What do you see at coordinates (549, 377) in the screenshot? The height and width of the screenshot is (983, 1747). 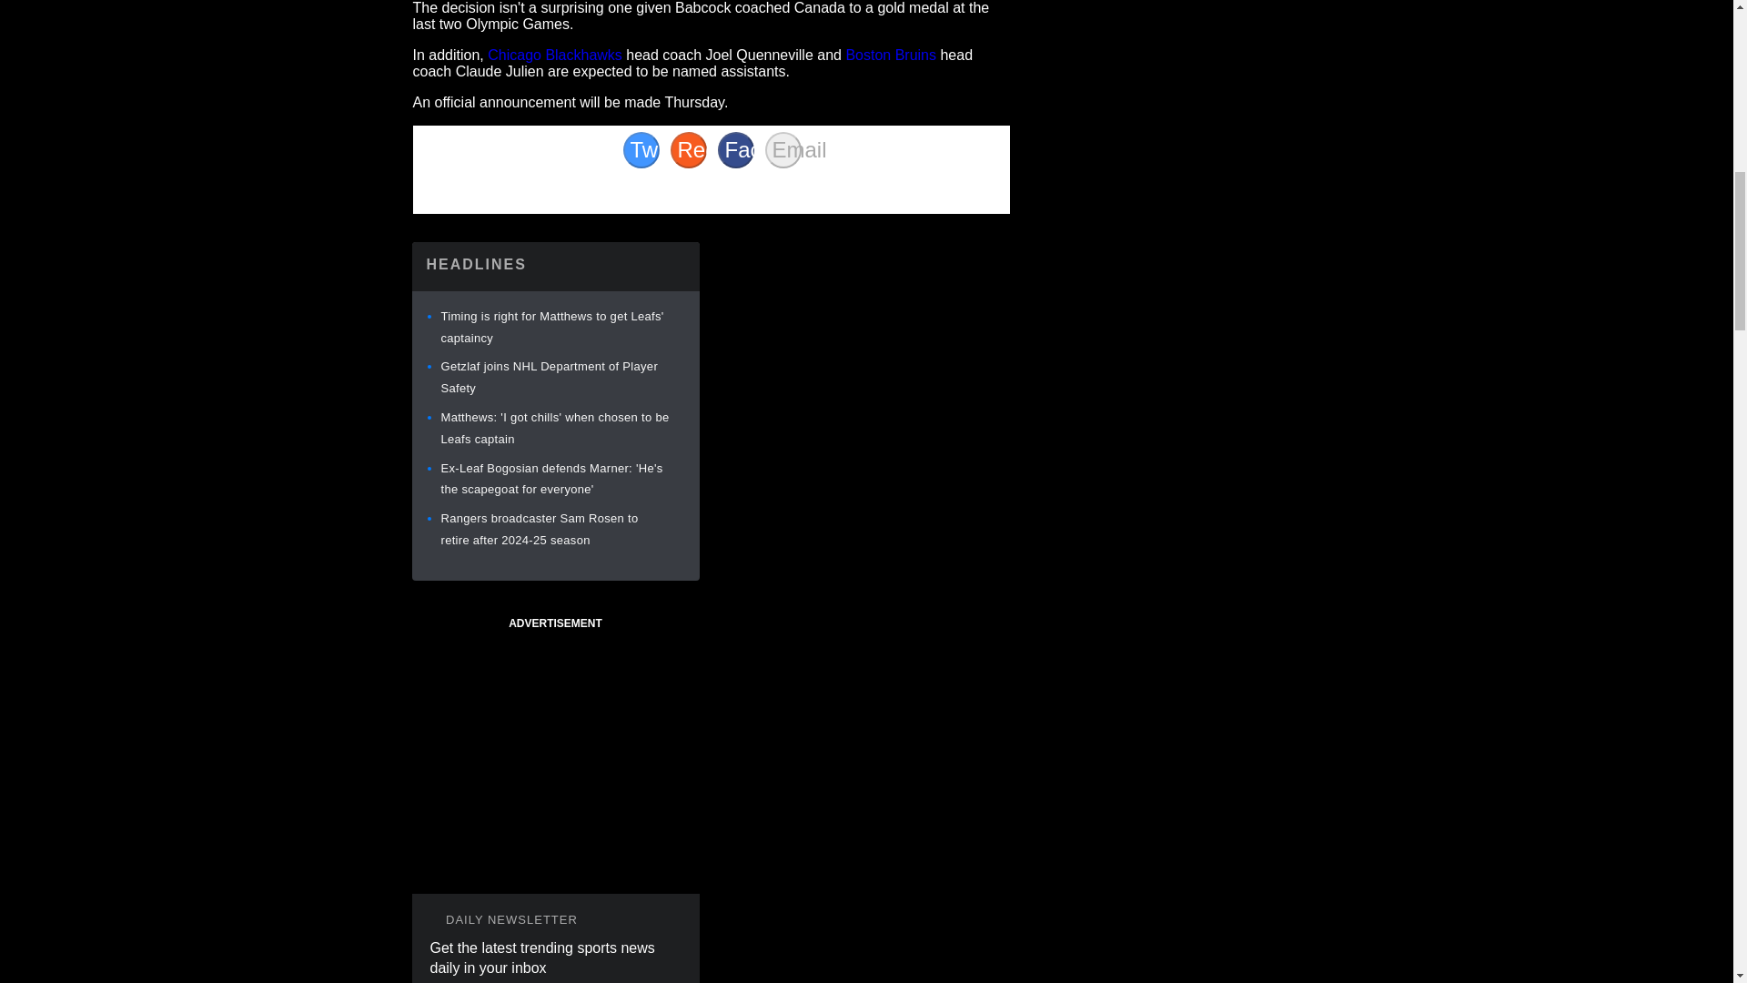 I see `Getzlaf joins NHL Department of Player Safety` at bounding box center [549, 377].